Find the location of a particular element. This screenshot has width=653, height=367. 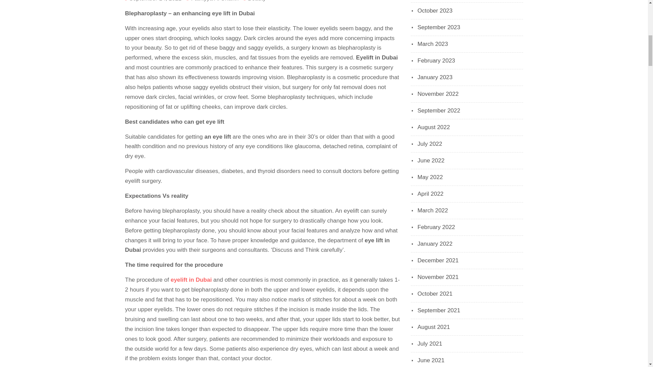

January 2023 is located at coordinates (435, 77).